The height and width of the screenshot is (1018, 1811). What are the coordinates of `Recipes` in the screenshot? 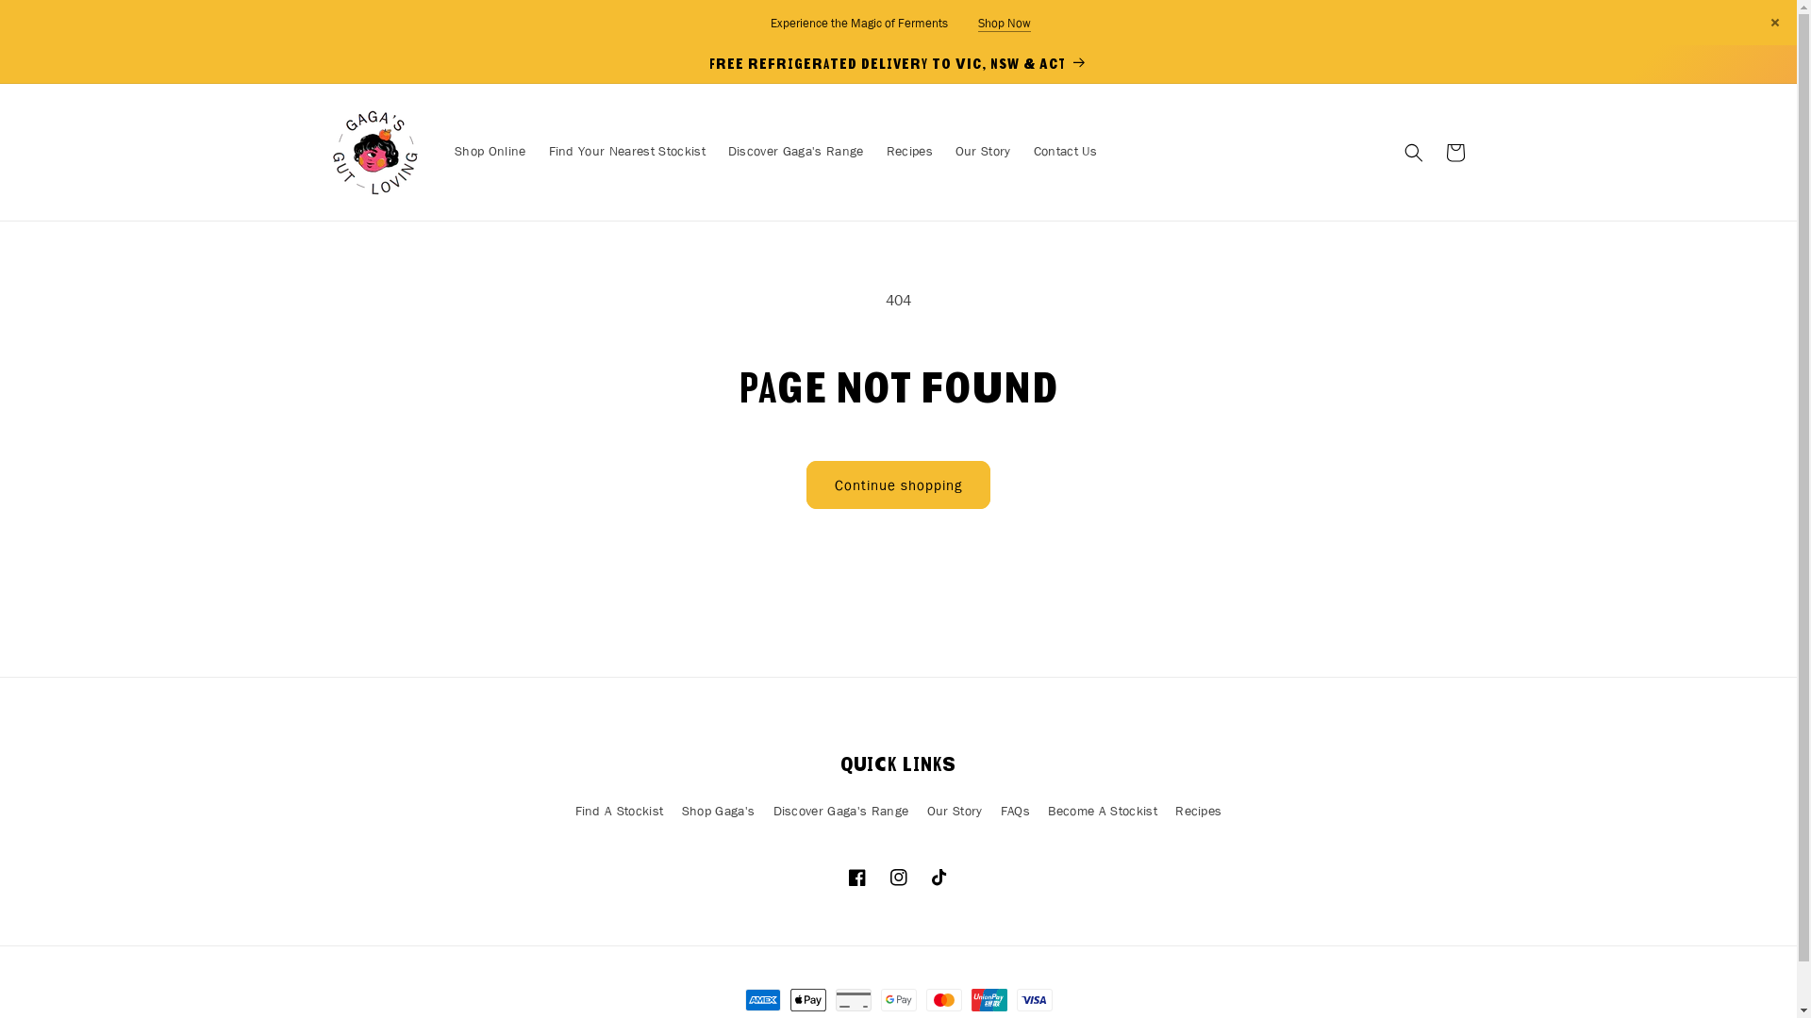 It's located at (909, 153).